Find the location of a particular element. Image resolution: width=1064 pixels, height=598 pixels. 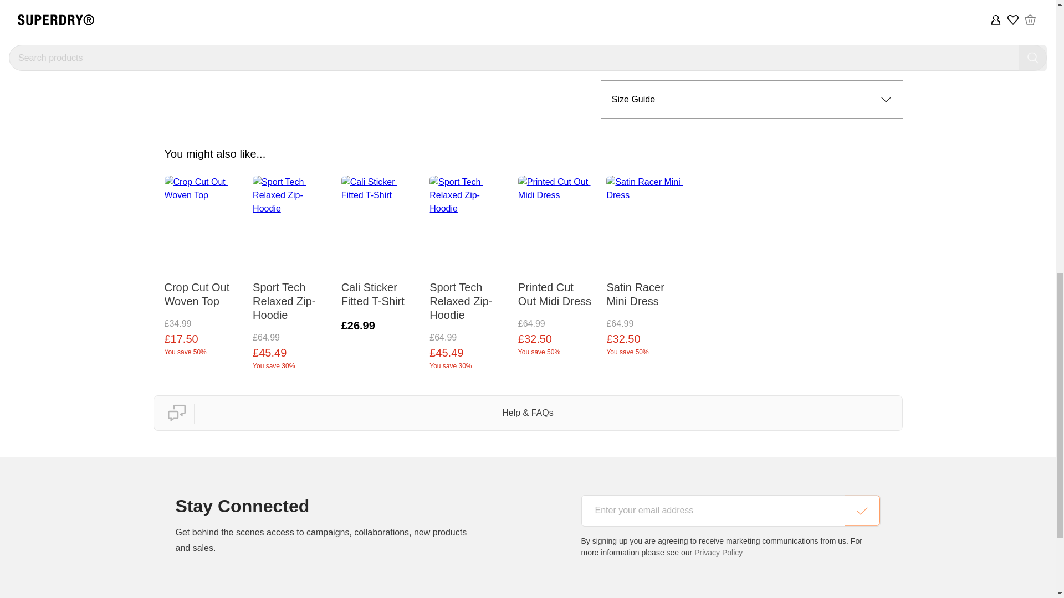

Crop Cut Out Woven Top is located at coordinates (202, 289).